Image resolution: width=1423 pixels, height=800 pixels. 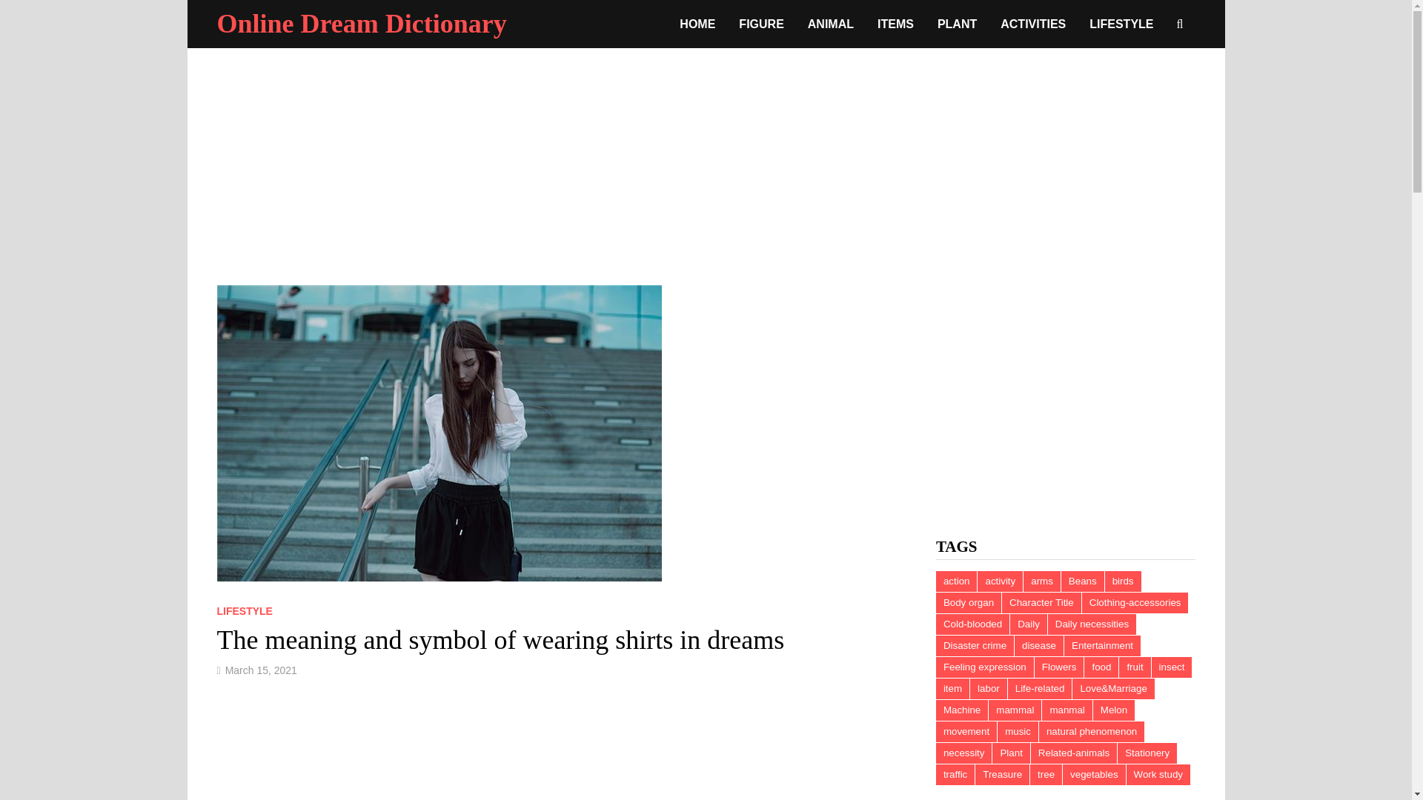 What do you see at coordinates (697, 24) in the screenshot?
I see `HOME` at bounding box center [697, 24].